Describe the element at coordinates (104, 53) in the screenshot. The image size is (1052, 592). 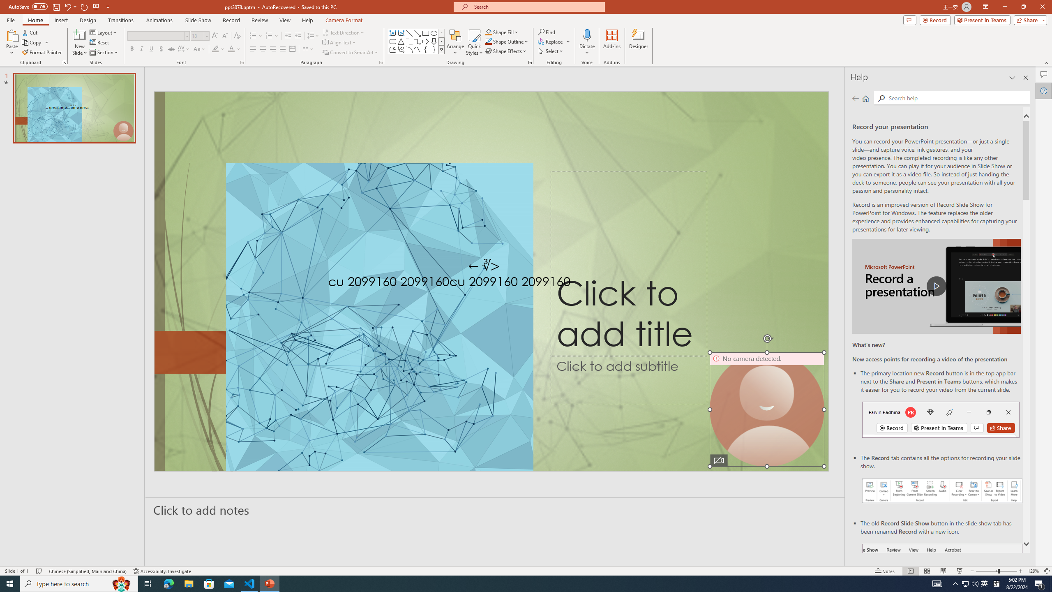
I see `Section` at that location.